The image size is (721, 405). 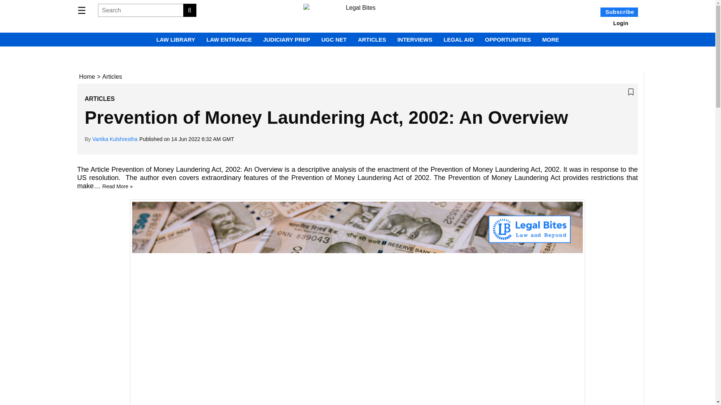 I want to click on Search for:, so click(x=146, y=10).